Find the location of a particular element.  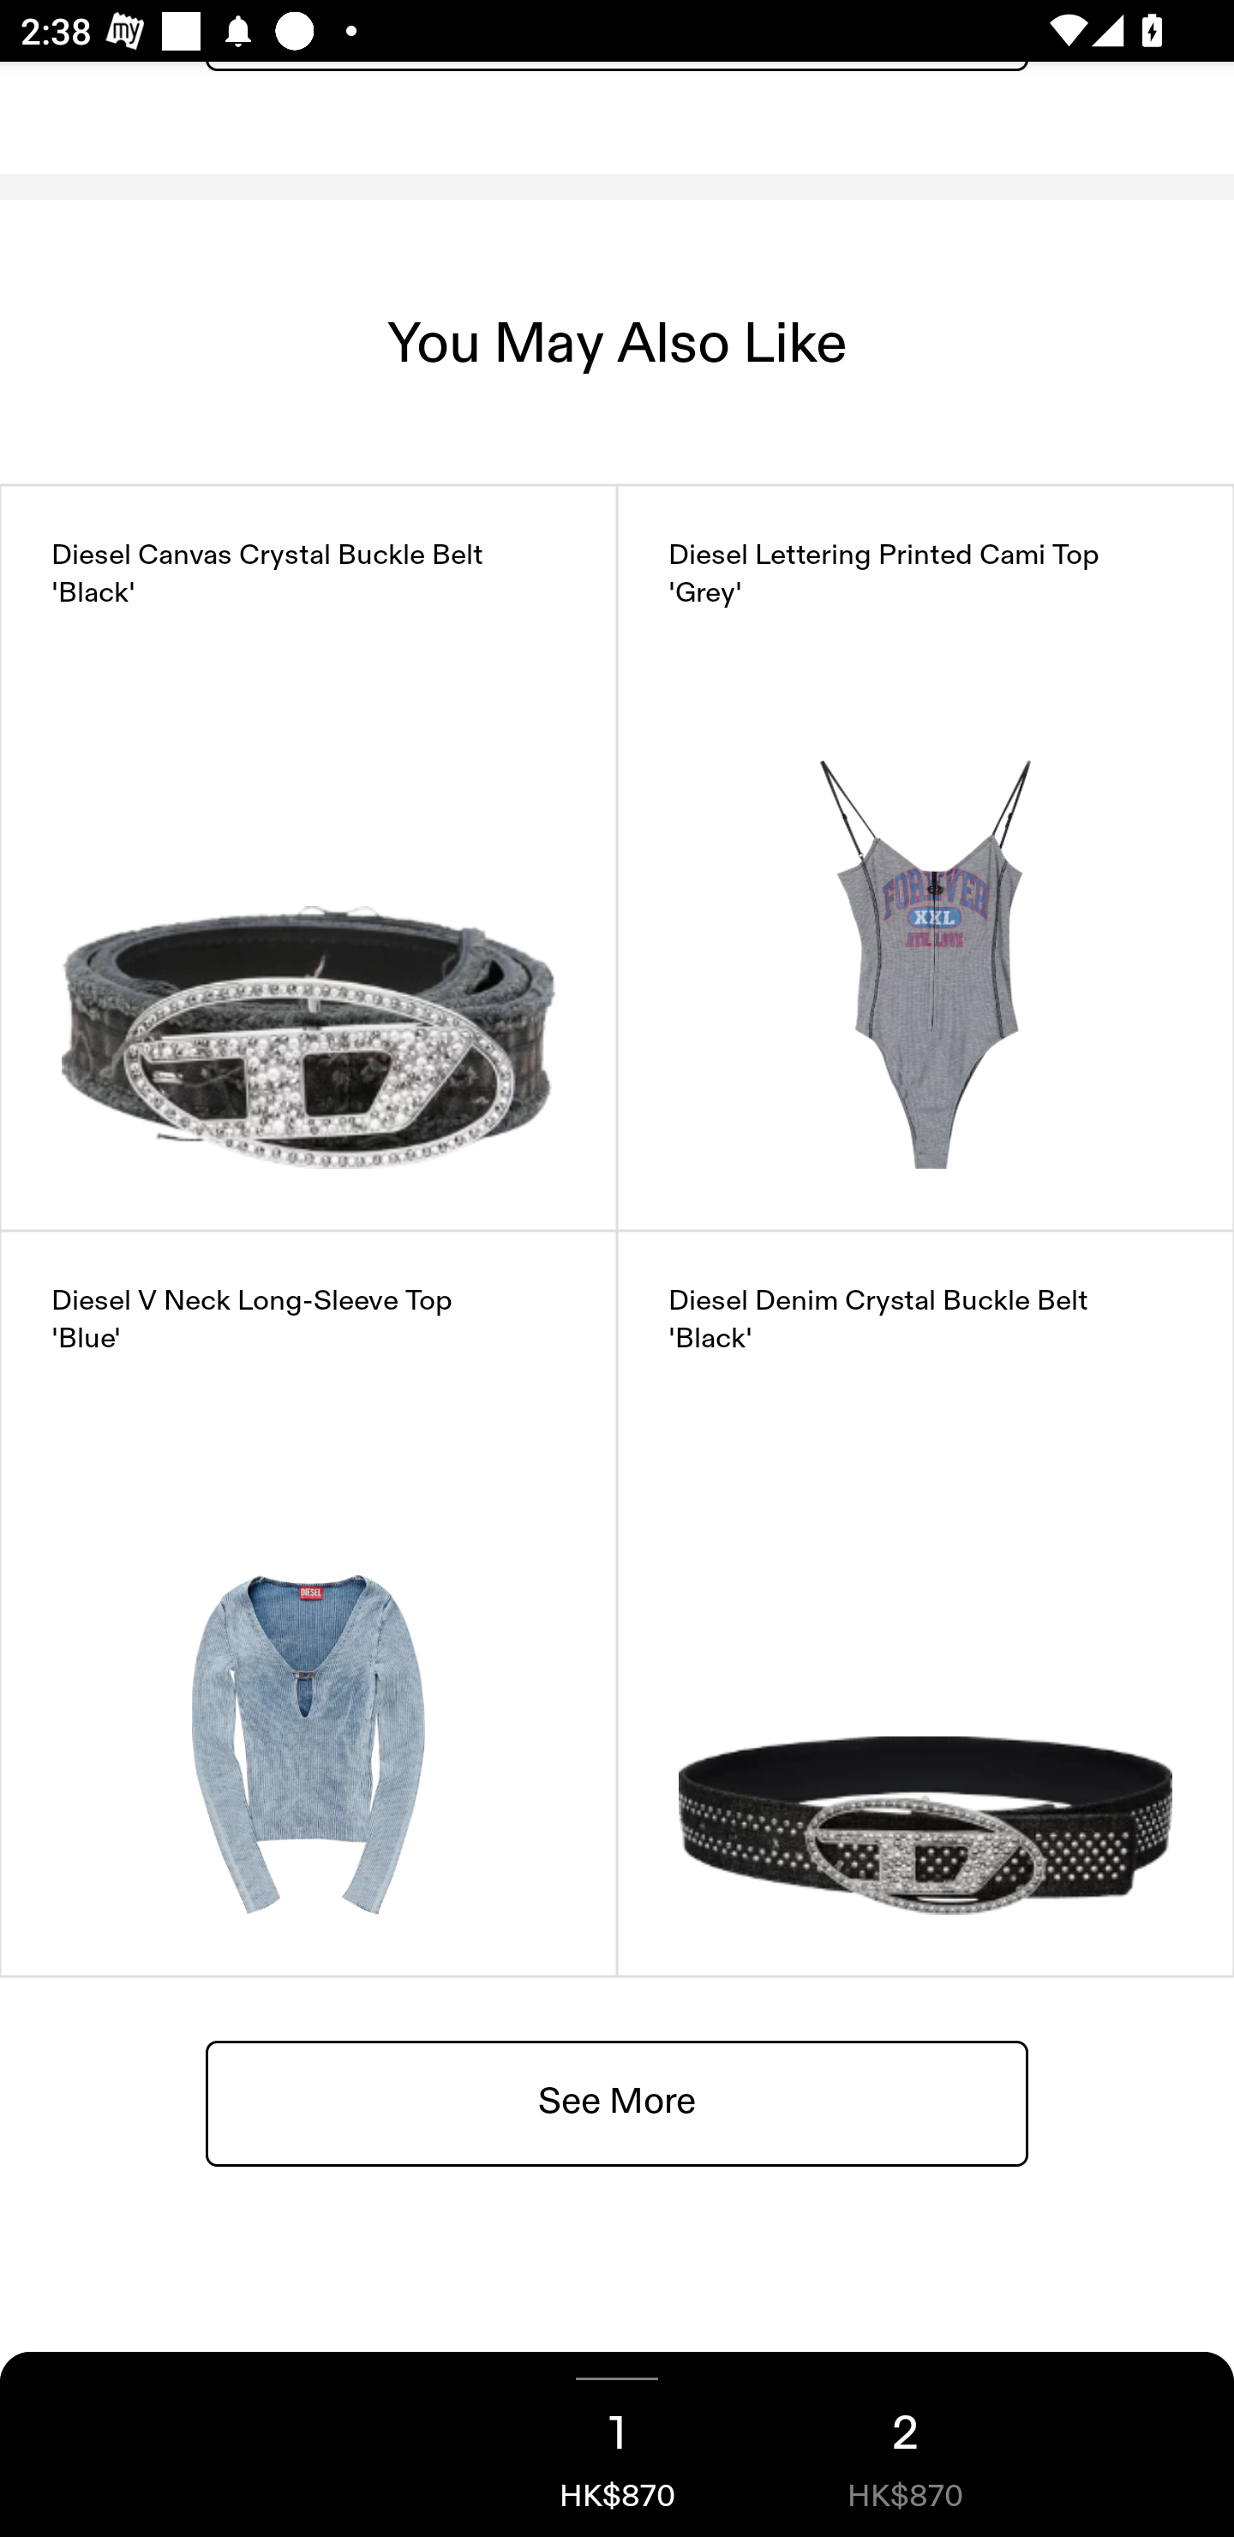

Diesel Canvas Crystal Buckle Belt 'Black' is located at coordinates (308, 857).